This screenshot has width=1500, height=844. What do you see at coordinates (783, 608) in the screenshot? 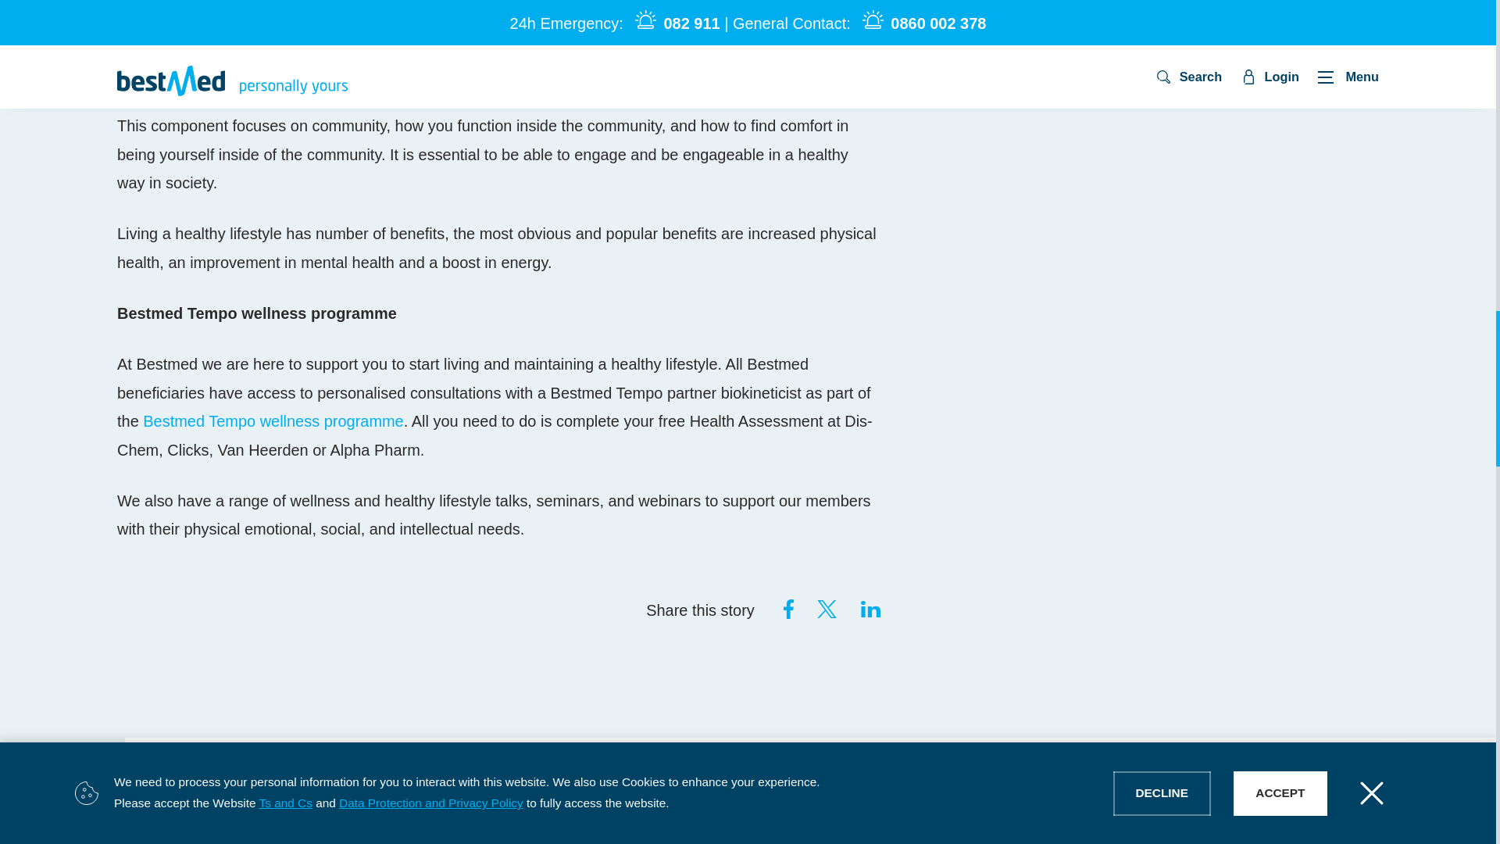
I see `Facebook` at bounding box center [783, 608].